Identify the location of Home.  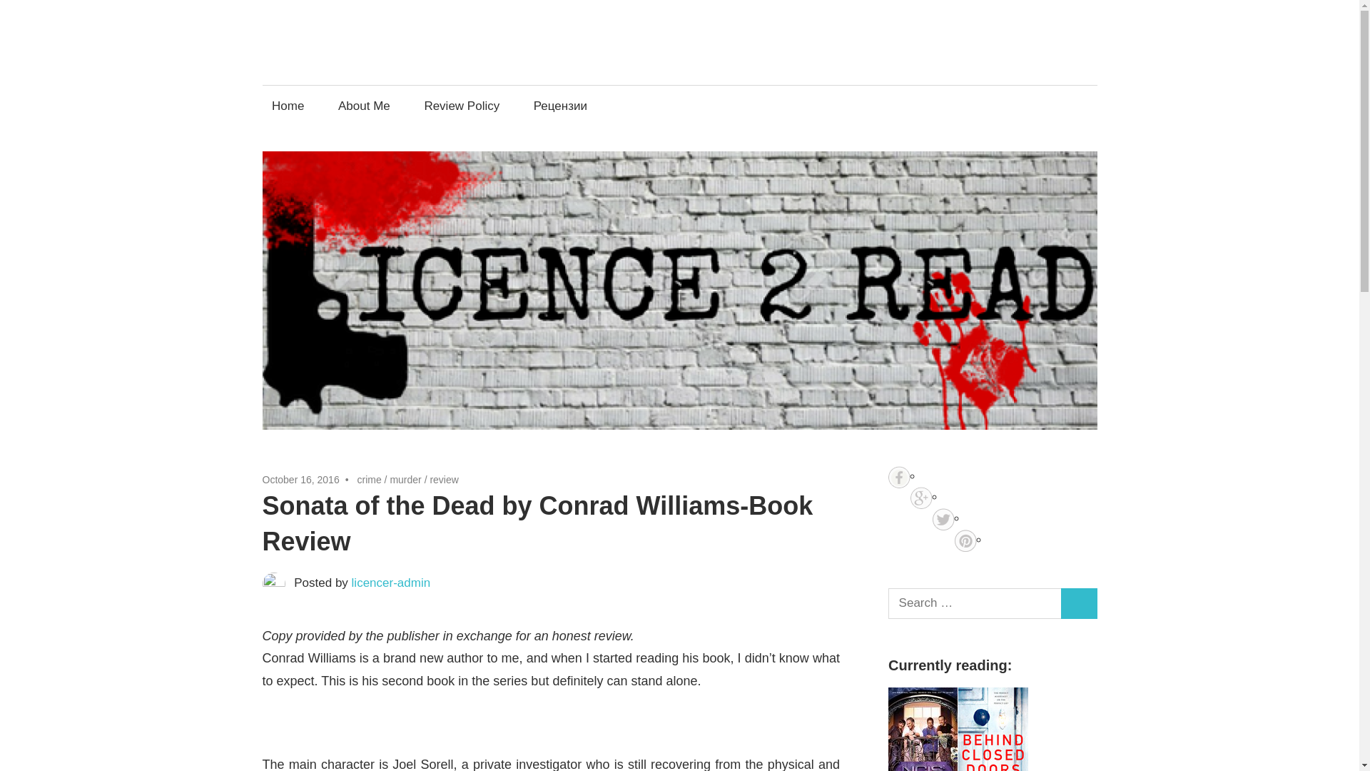
(288, 106).